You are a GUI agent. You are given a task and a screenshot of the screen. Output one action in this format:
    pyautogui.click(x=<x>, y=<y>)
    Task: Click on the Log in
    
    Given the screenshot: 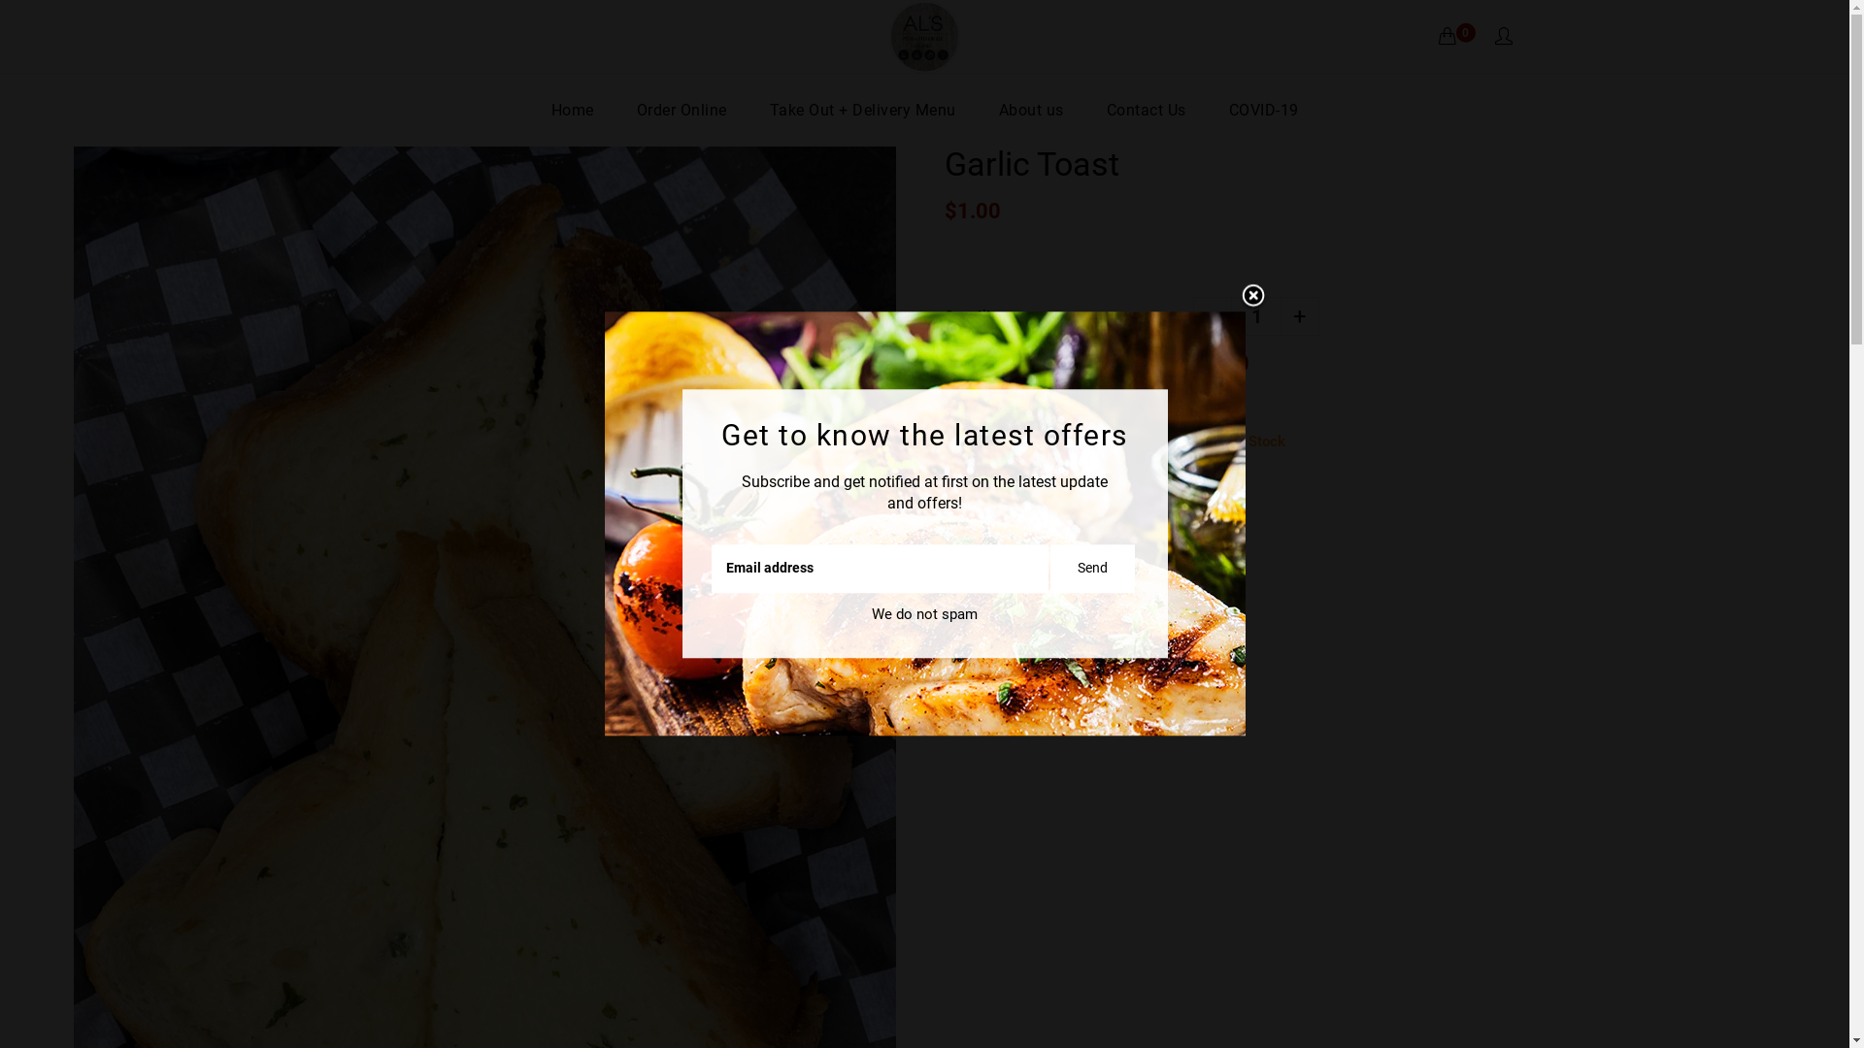 What is the action you would take?
    pyautogui.click(x=1504, y=37)
    